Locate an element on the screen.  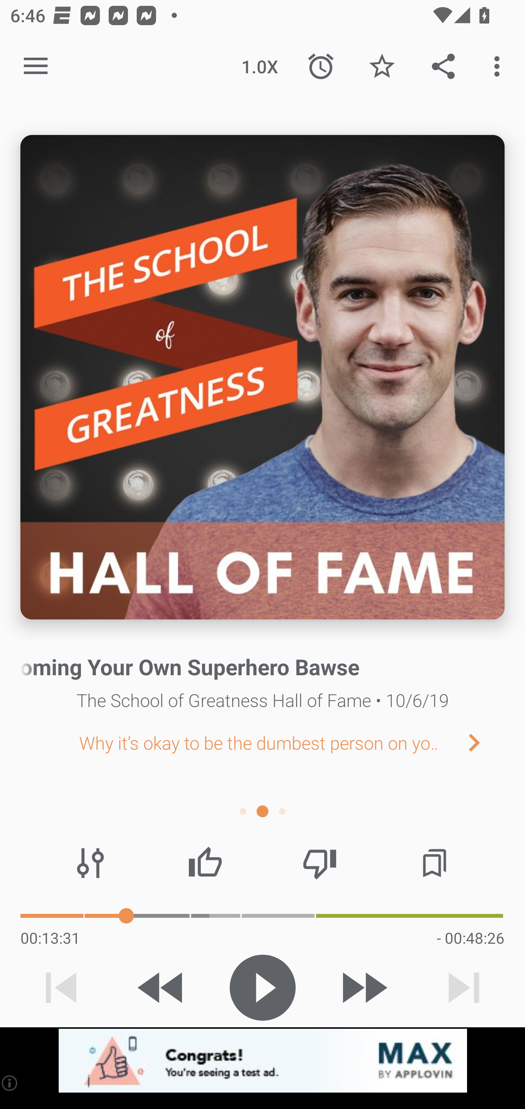
- 00:48:26 is located at coordinates (470, 938).